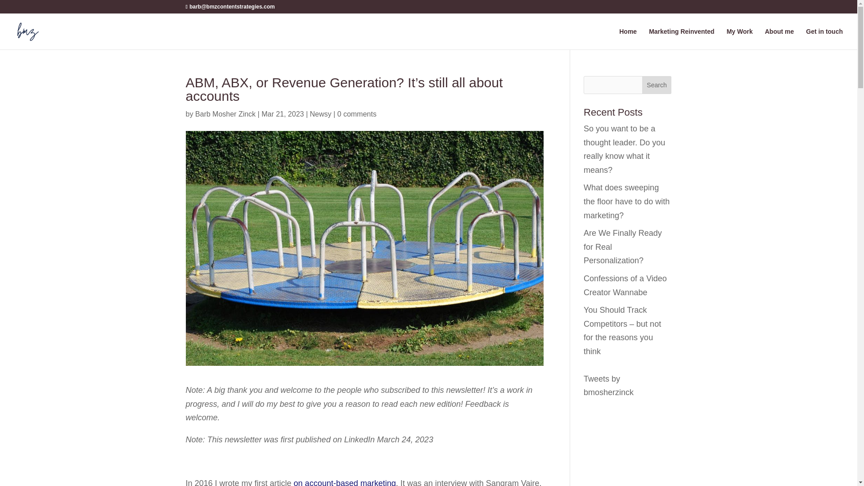 The height and width of the screenshot is (486, 864). Describe the element at coordinates (345, 482) in the screenshot. I see `on account-based marketing` at that location.